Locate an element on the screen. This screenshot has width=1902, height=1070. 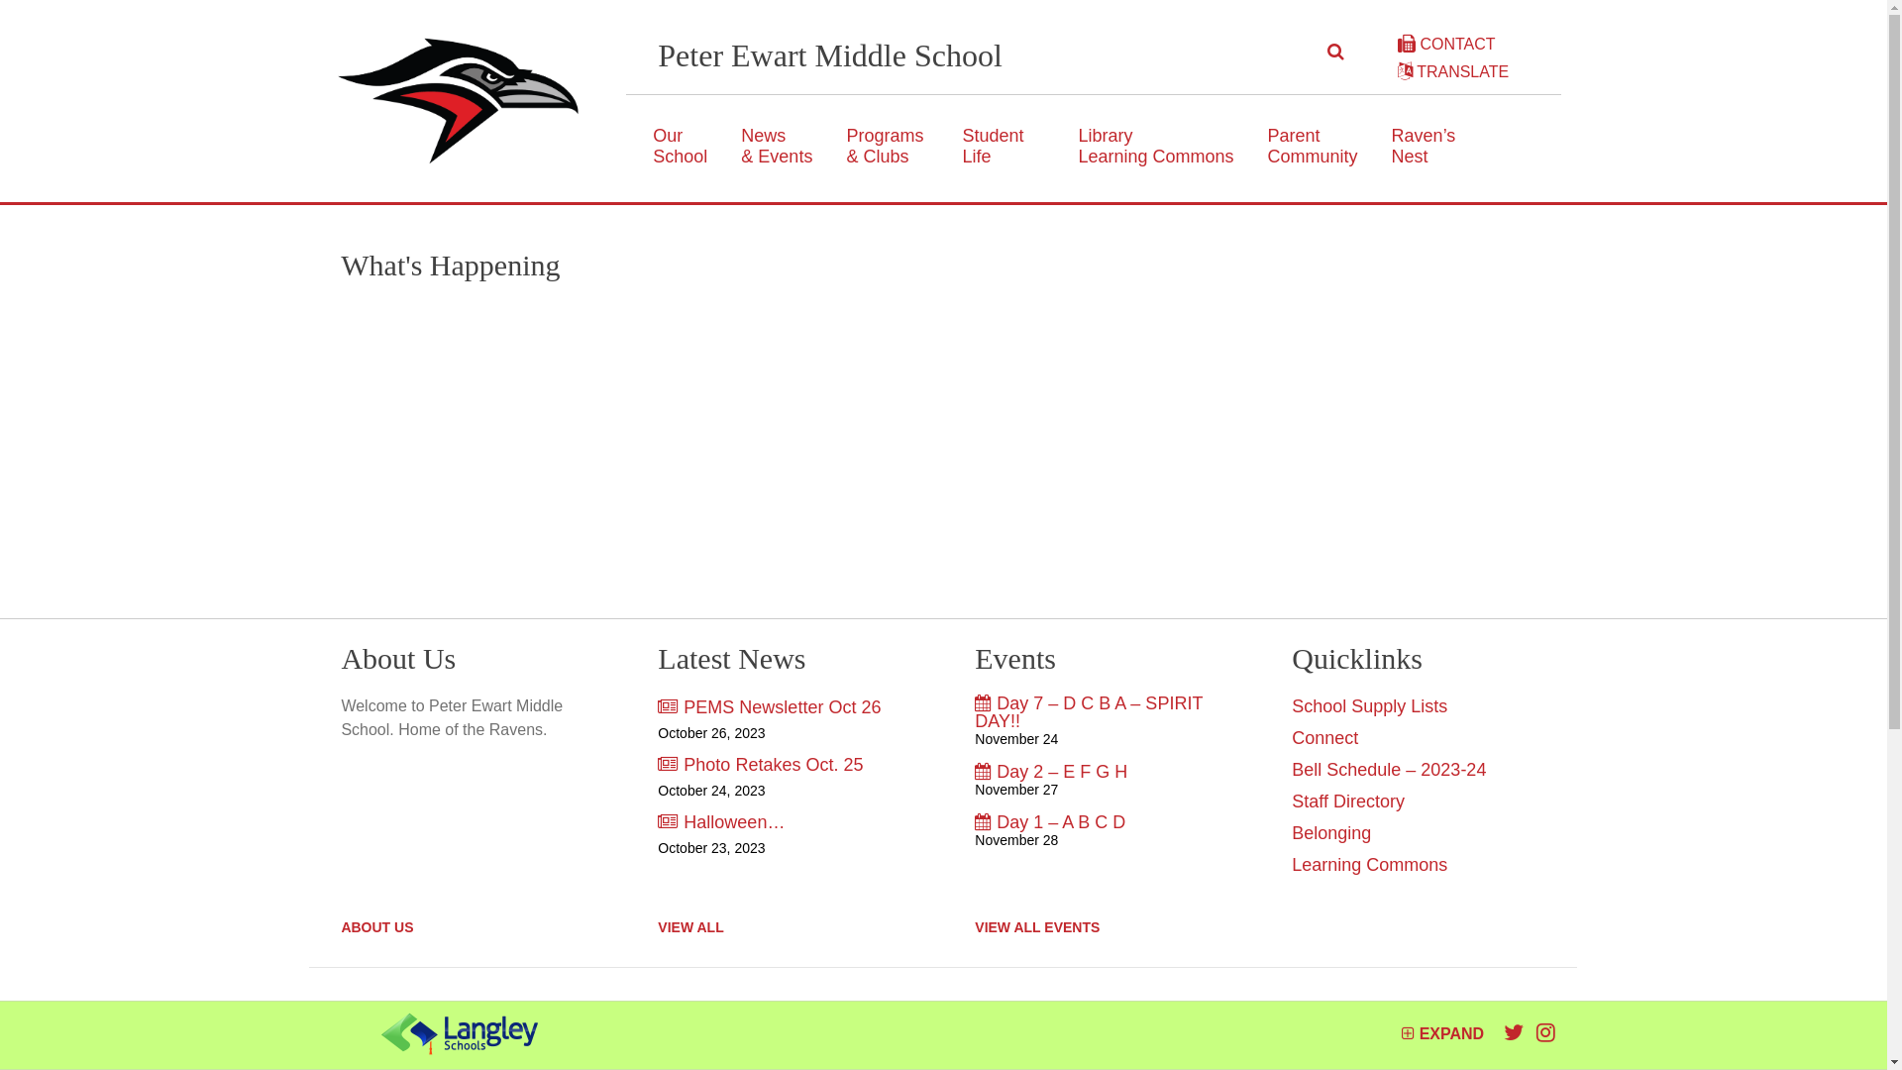
 TRANSLATE is located at coordinates (1453, 71).